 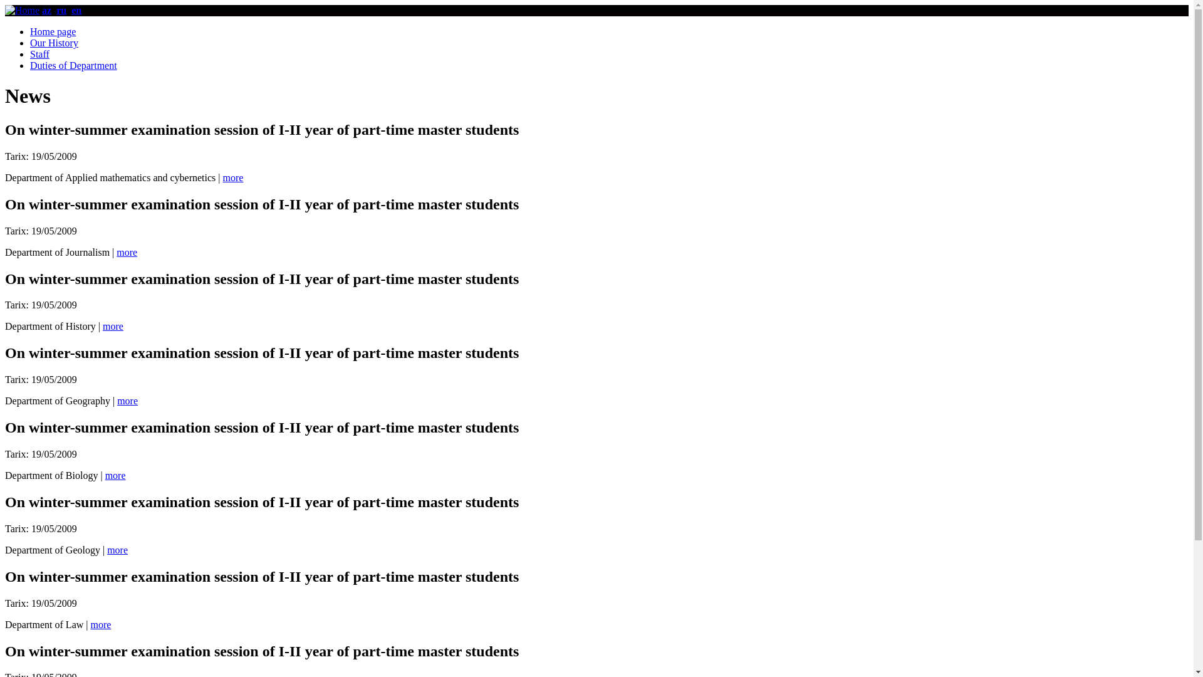 I want to click on more, so click(x=115, y=475).